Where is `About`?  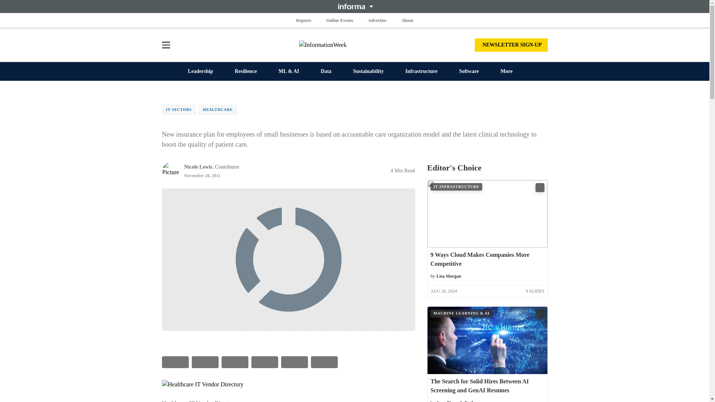 About is located at coordinates (407, 20).